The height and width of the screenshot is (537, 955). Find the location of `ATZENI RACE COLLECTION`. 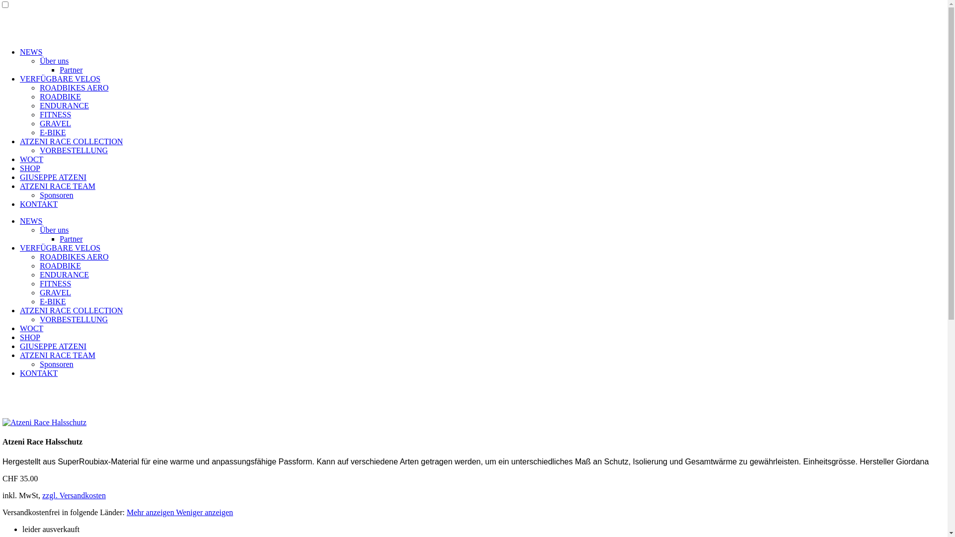

ATZENI RACE COLLECTION is located at coordinates (71, 310).